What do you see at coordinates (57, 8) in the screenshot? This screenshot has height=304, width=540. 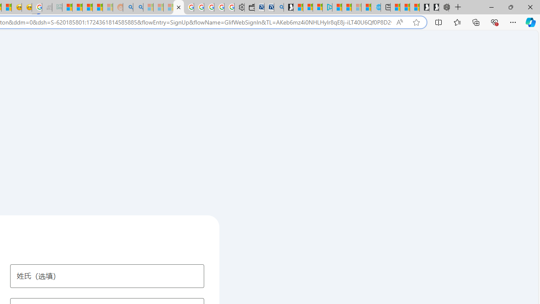 I see `DITOGAMES AG Imprint - Sleeping` at bounding box center [57, 8].